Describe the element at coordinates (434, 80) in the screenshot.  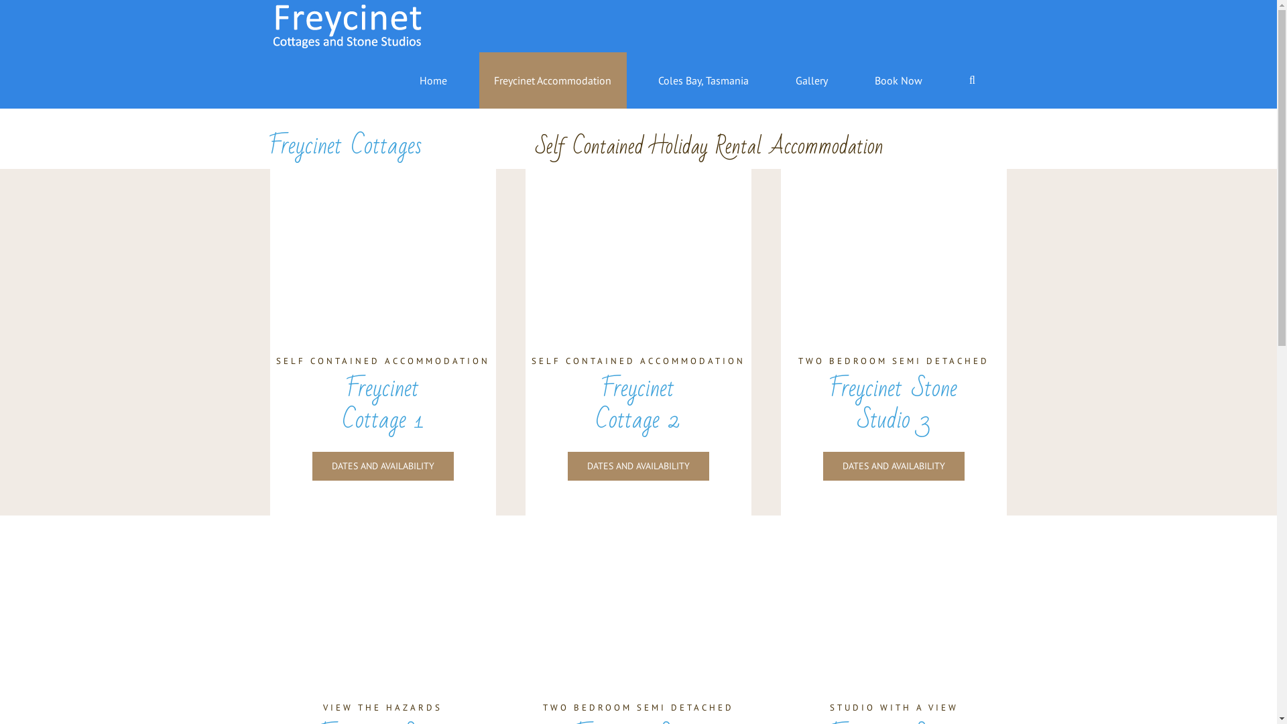
I see `Home` at that location.